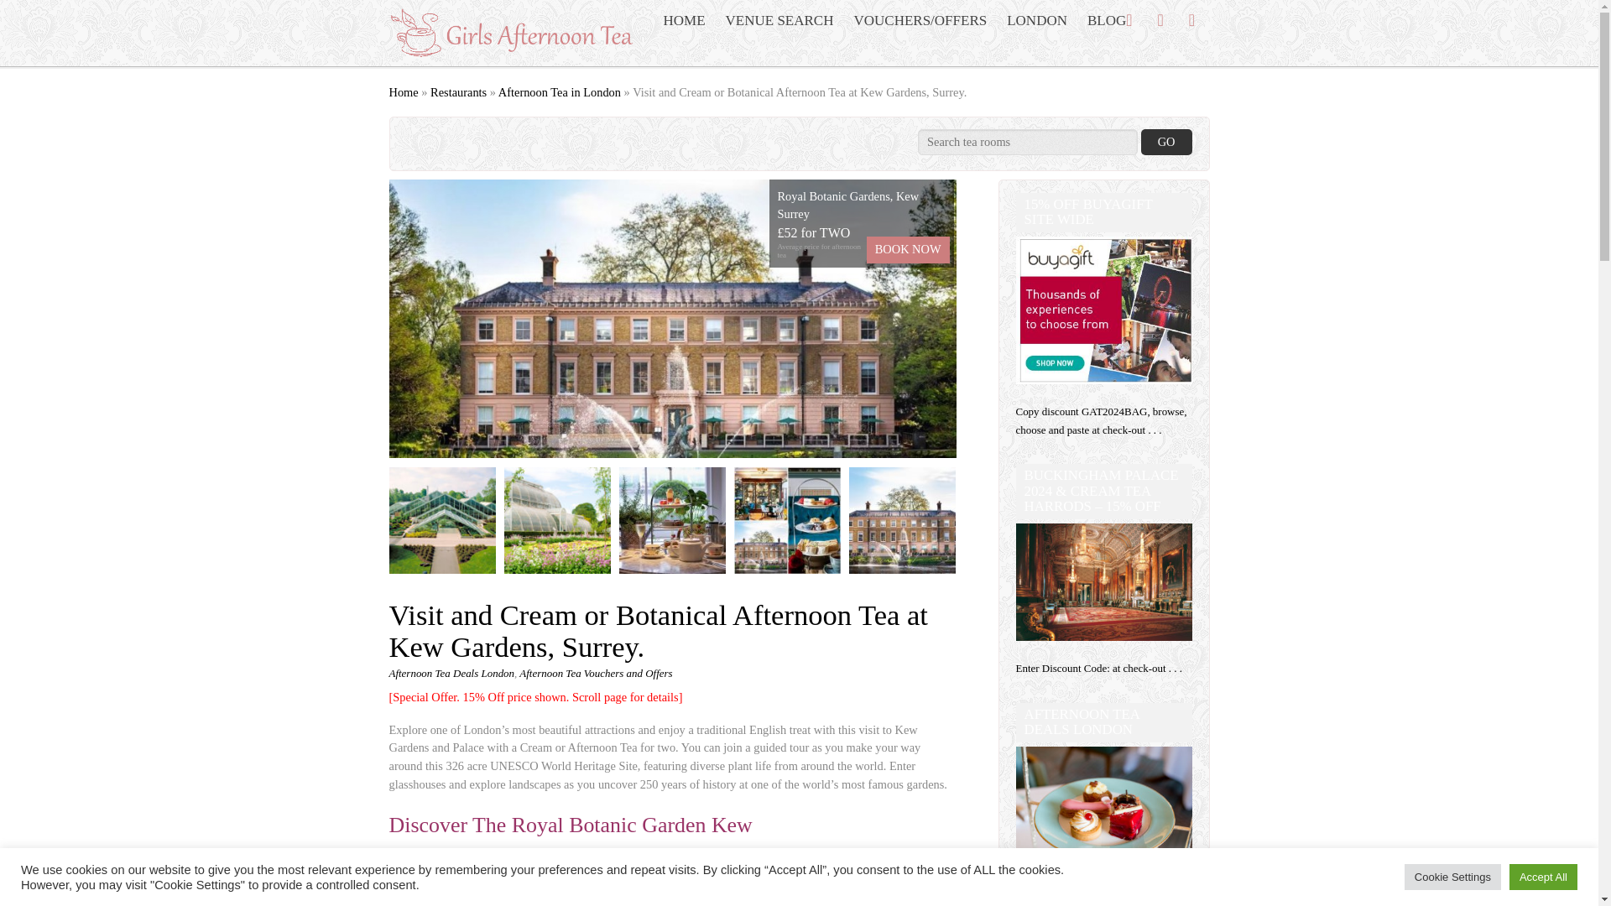  I want to click on Enter Discount Code: at check-out . . ., so click(1098, 668).